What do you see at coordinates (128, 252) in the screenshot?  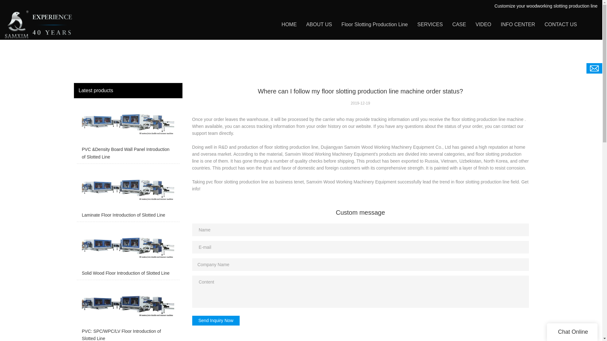 I see `Solid Wood Floor Introduction of Slotted Line` at bounding box center [128, 252].